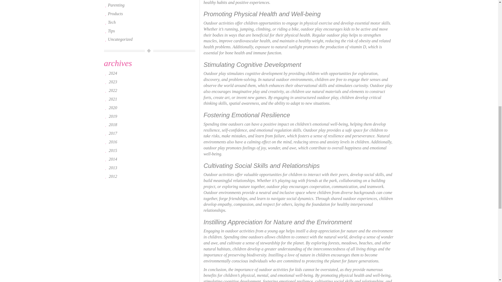 This screenshot has width=502, height=282. Describe the element at coordinates (113, 73) in the screenshot. I see `2024` at that location.